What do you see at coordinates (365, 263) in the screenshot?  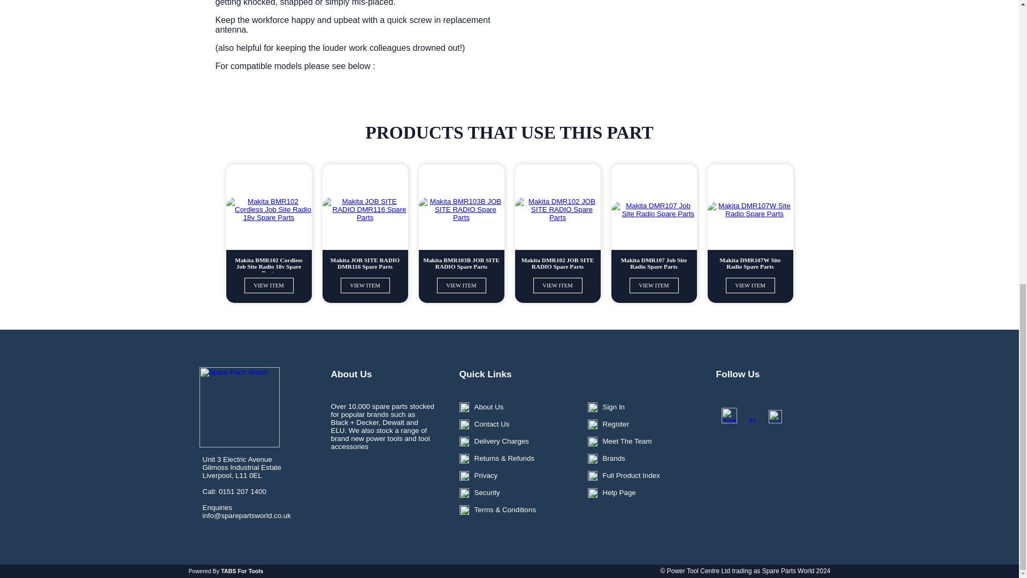 I see `Makita JOB SITE RADIO DMR116 Spare Parts` at bounding box center [365, 263].